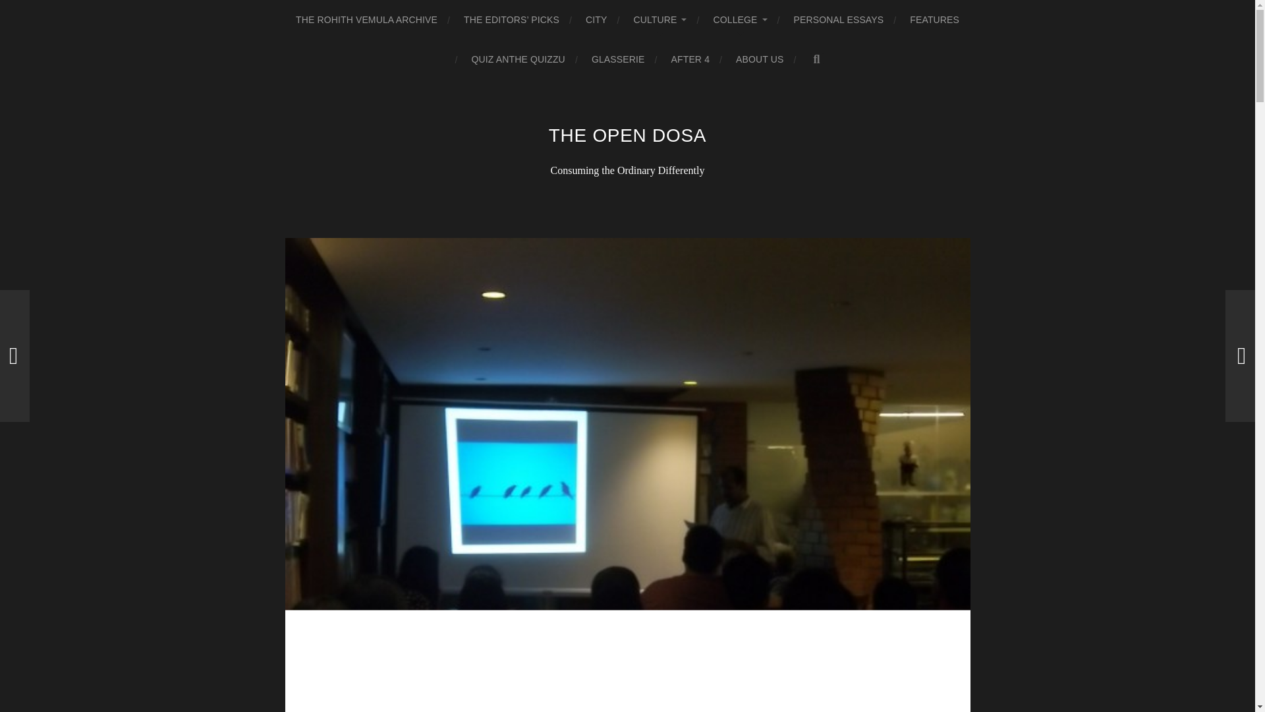 The image size is (1265, 712). I want to click on AFTER 4, so click(690, 59).